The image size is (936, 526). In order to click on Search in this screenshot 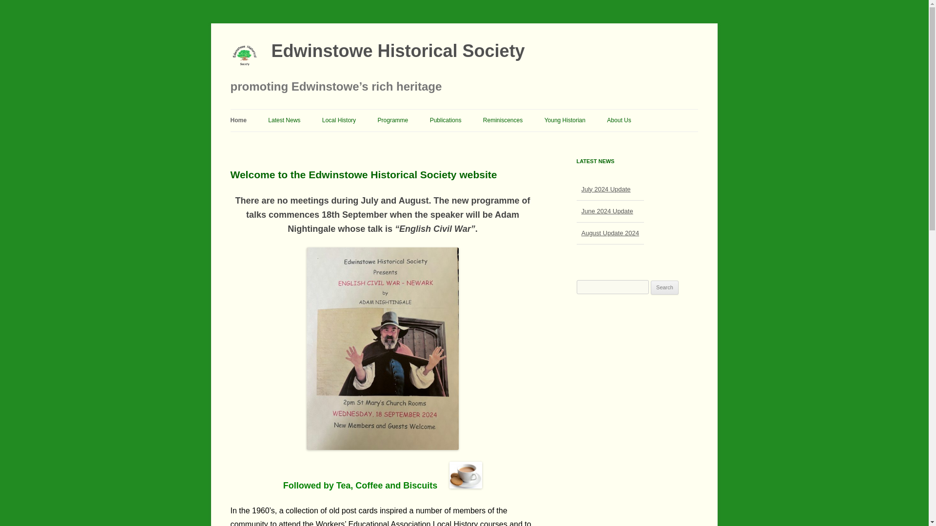, I will do `click(664, 287)`.